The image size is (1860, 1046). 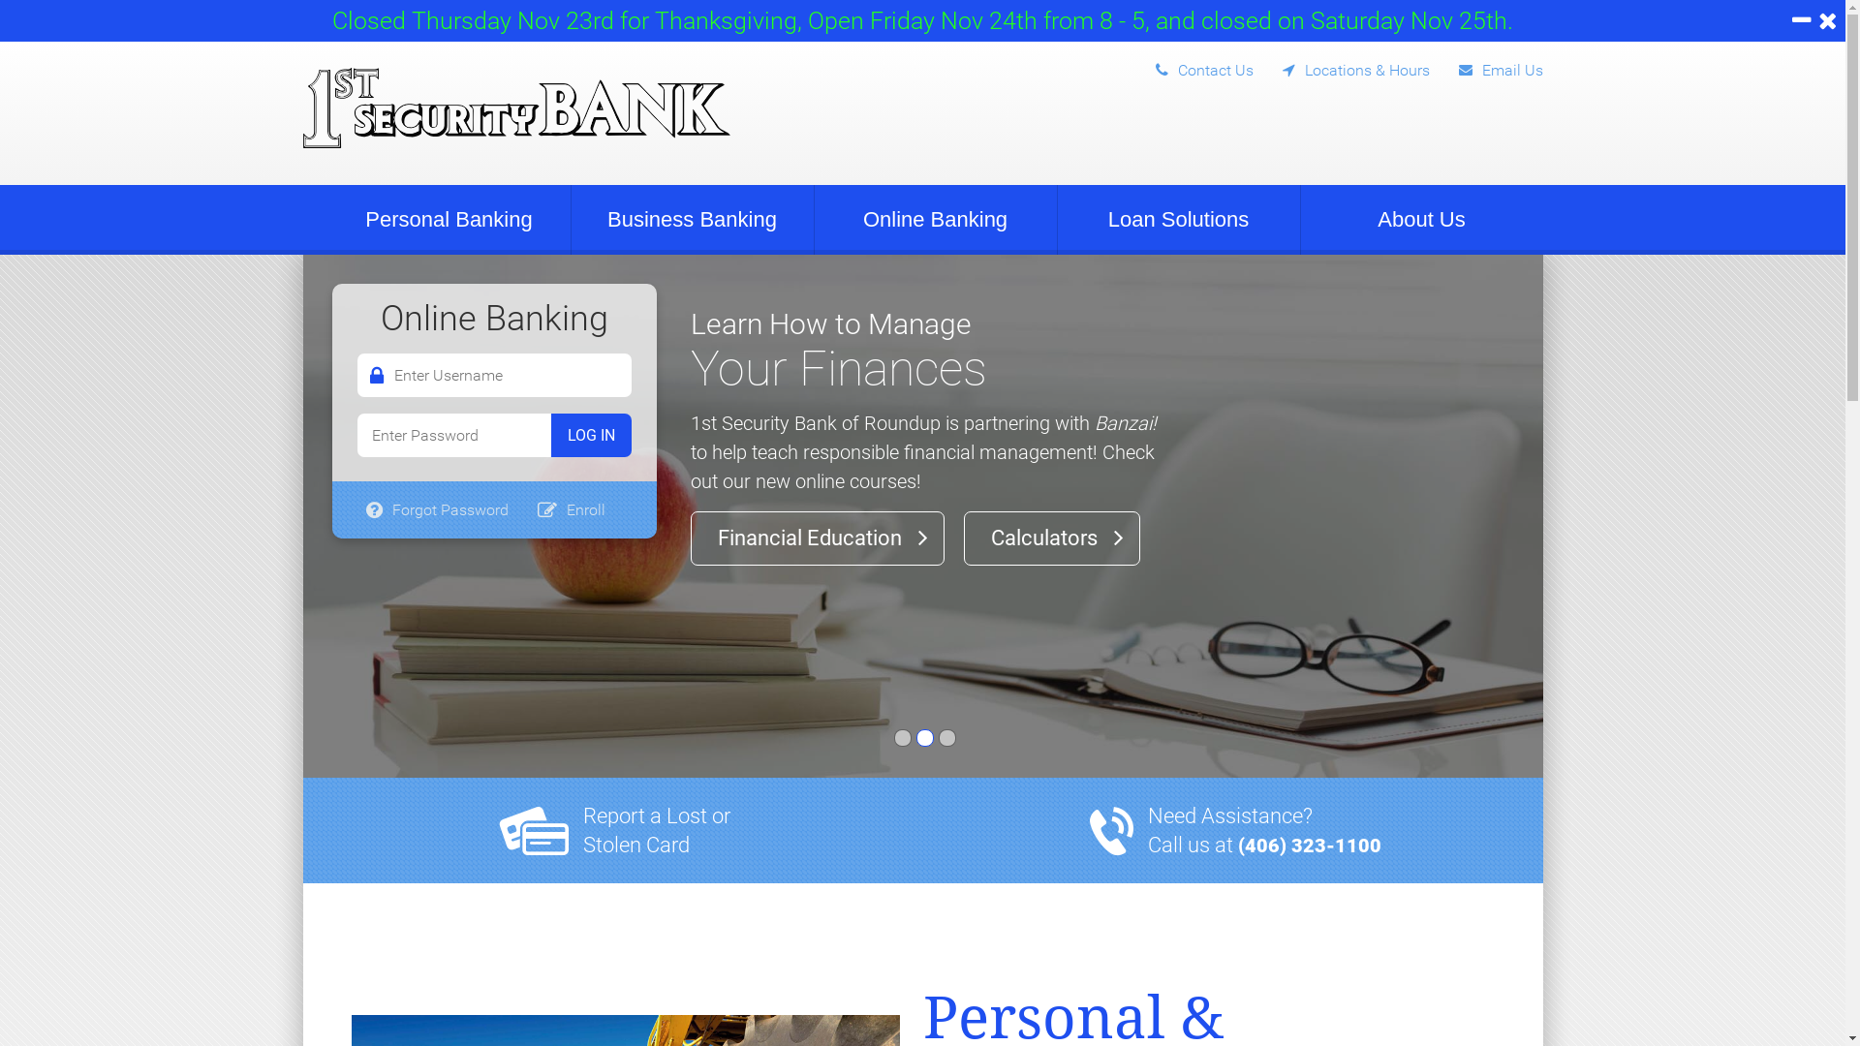 I want to click on Loan Solutions, so click(x=1179, y=220).